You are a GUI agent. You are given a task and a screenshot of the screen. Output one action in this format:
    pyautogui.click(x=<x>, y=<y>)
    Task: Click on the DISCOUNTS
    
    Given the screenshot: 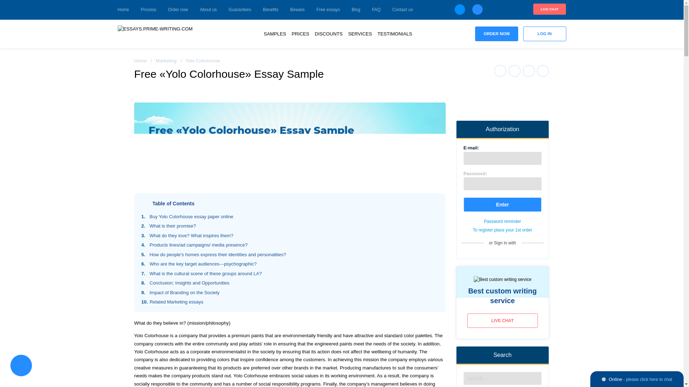 What is the action you would take?
    pyautogui.click(x=329, y=34)
    